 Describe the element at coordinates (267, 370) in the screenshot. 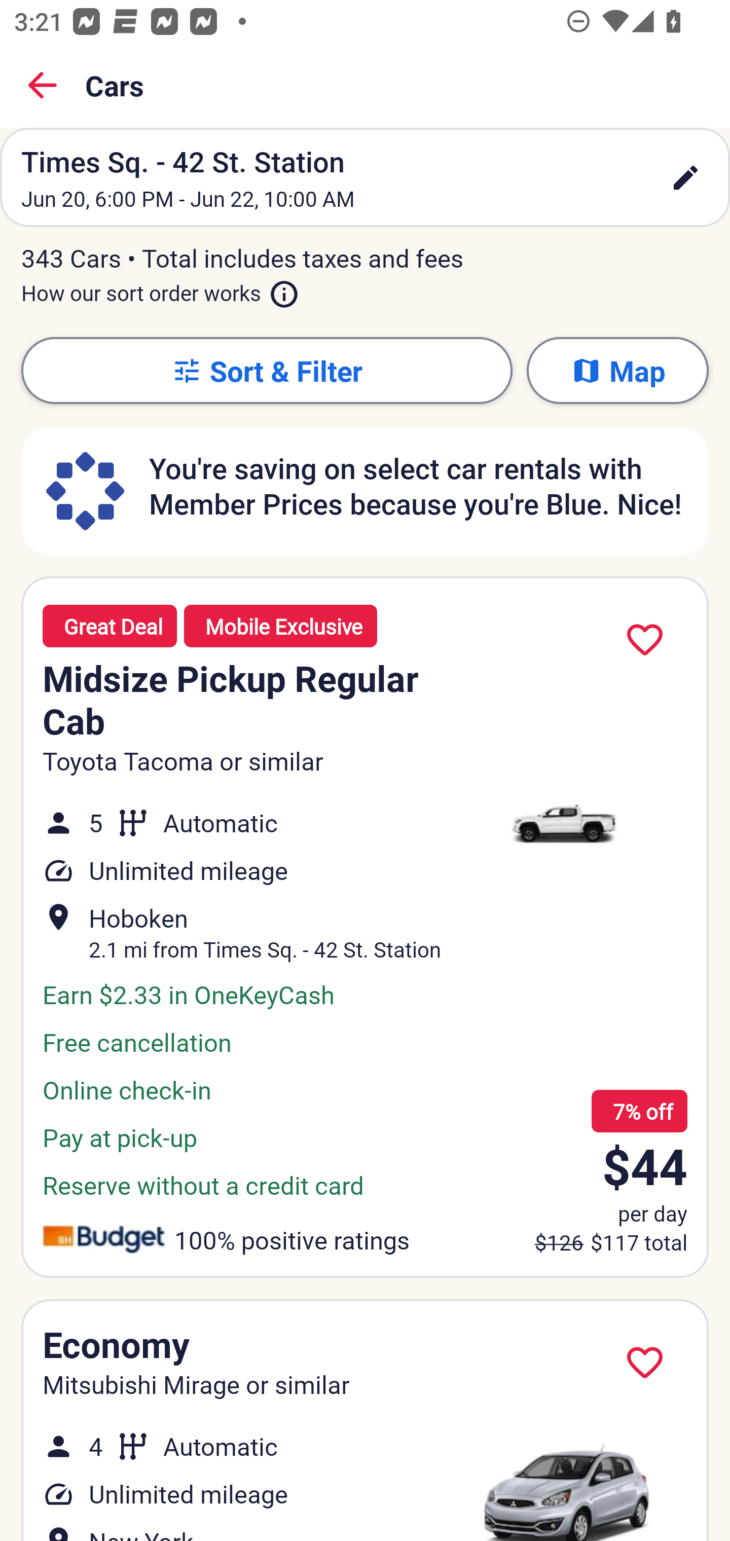

I see `Sort & Filter` at that location.